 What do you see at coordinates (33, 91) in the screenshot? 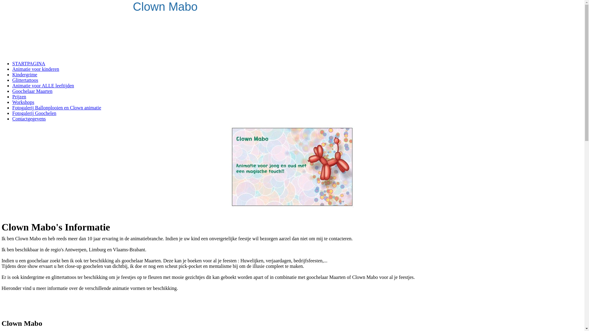
I see `Goochelaar Maarten` at bounding box center [33, 91].